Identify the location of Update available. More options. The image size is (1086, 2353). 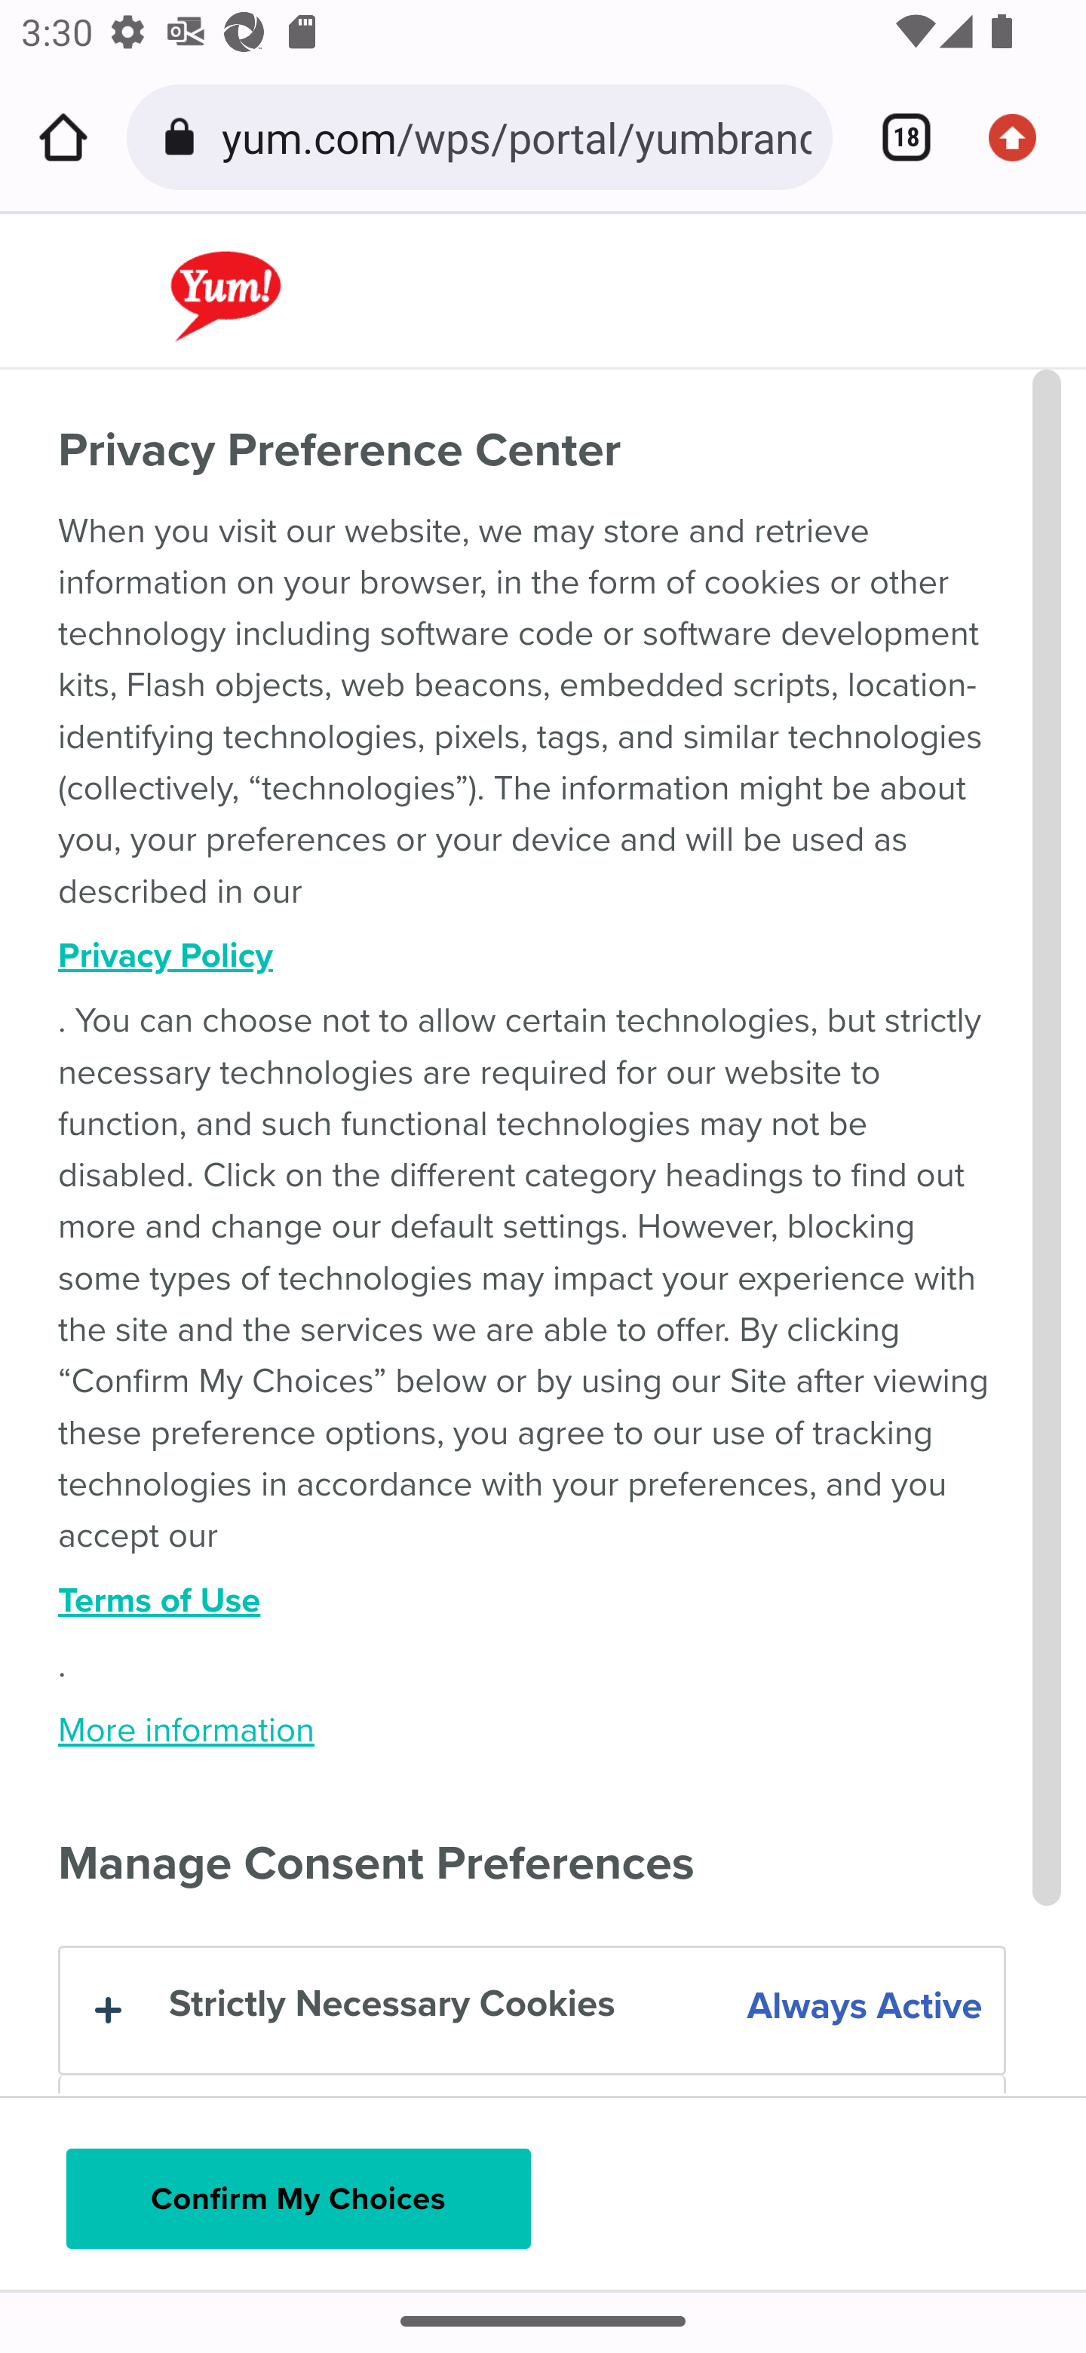
(1023, 137).